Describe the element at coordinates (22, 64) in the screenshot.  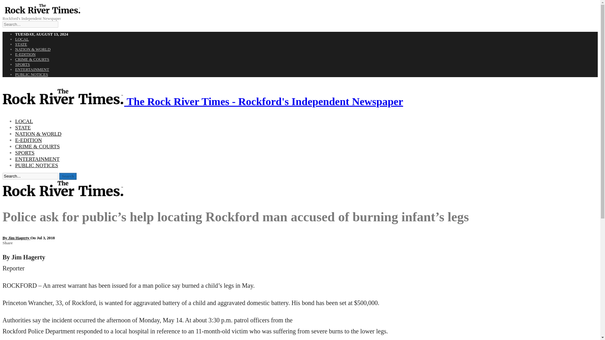
I see `SPORTS` at that location.